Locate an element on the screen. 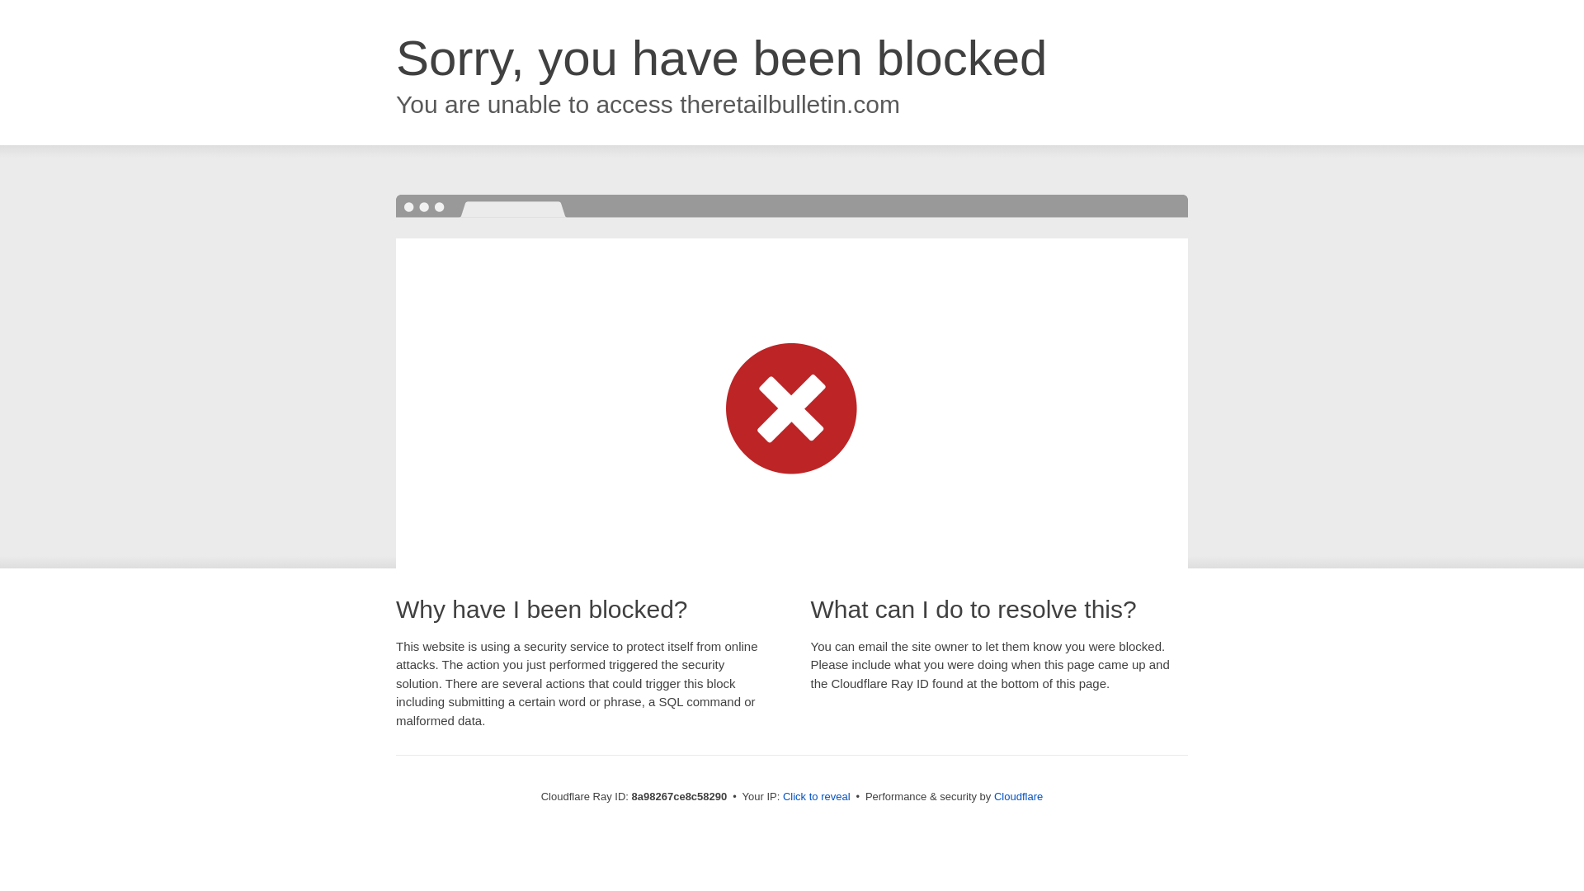 This screenshot has width=1584, height=891. Click to reveal is located at coordinates (817, 797).